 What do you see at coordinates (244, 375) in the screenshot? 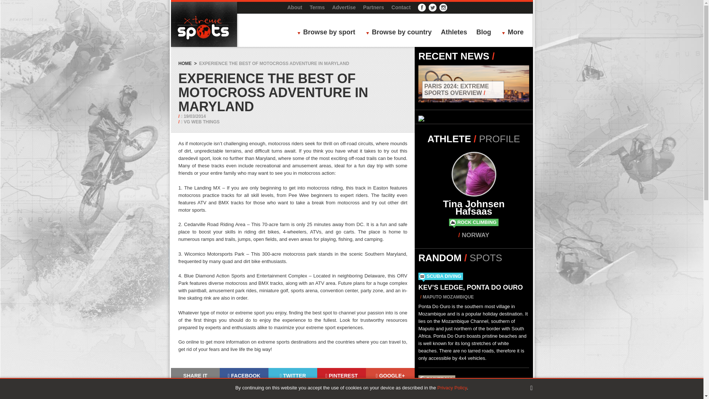
I see `FACEBOOK` at bounding box center [244, 375].